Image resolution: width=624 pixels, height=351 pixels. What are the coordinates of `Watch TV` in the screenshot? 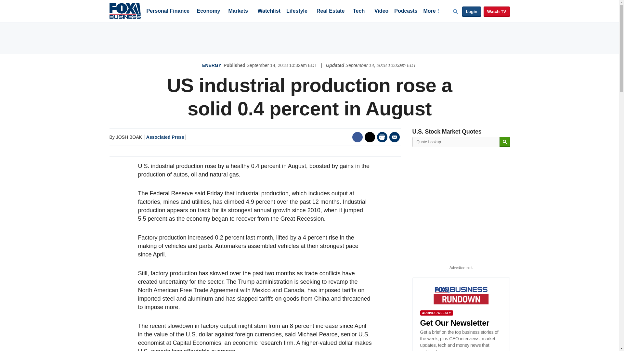 It's located at (497, 12).